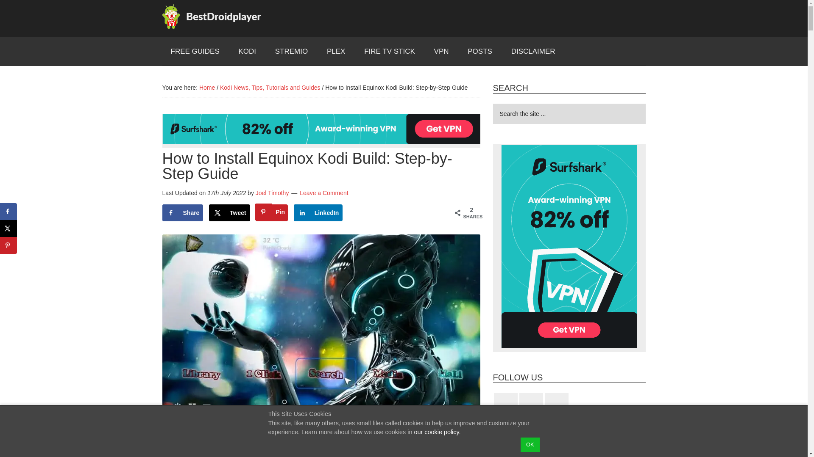 This screenshot has height=457, width=814. Describe the element at coordinates (195, 51) in the screenshot. I see `FREE GUIDES` at that location.